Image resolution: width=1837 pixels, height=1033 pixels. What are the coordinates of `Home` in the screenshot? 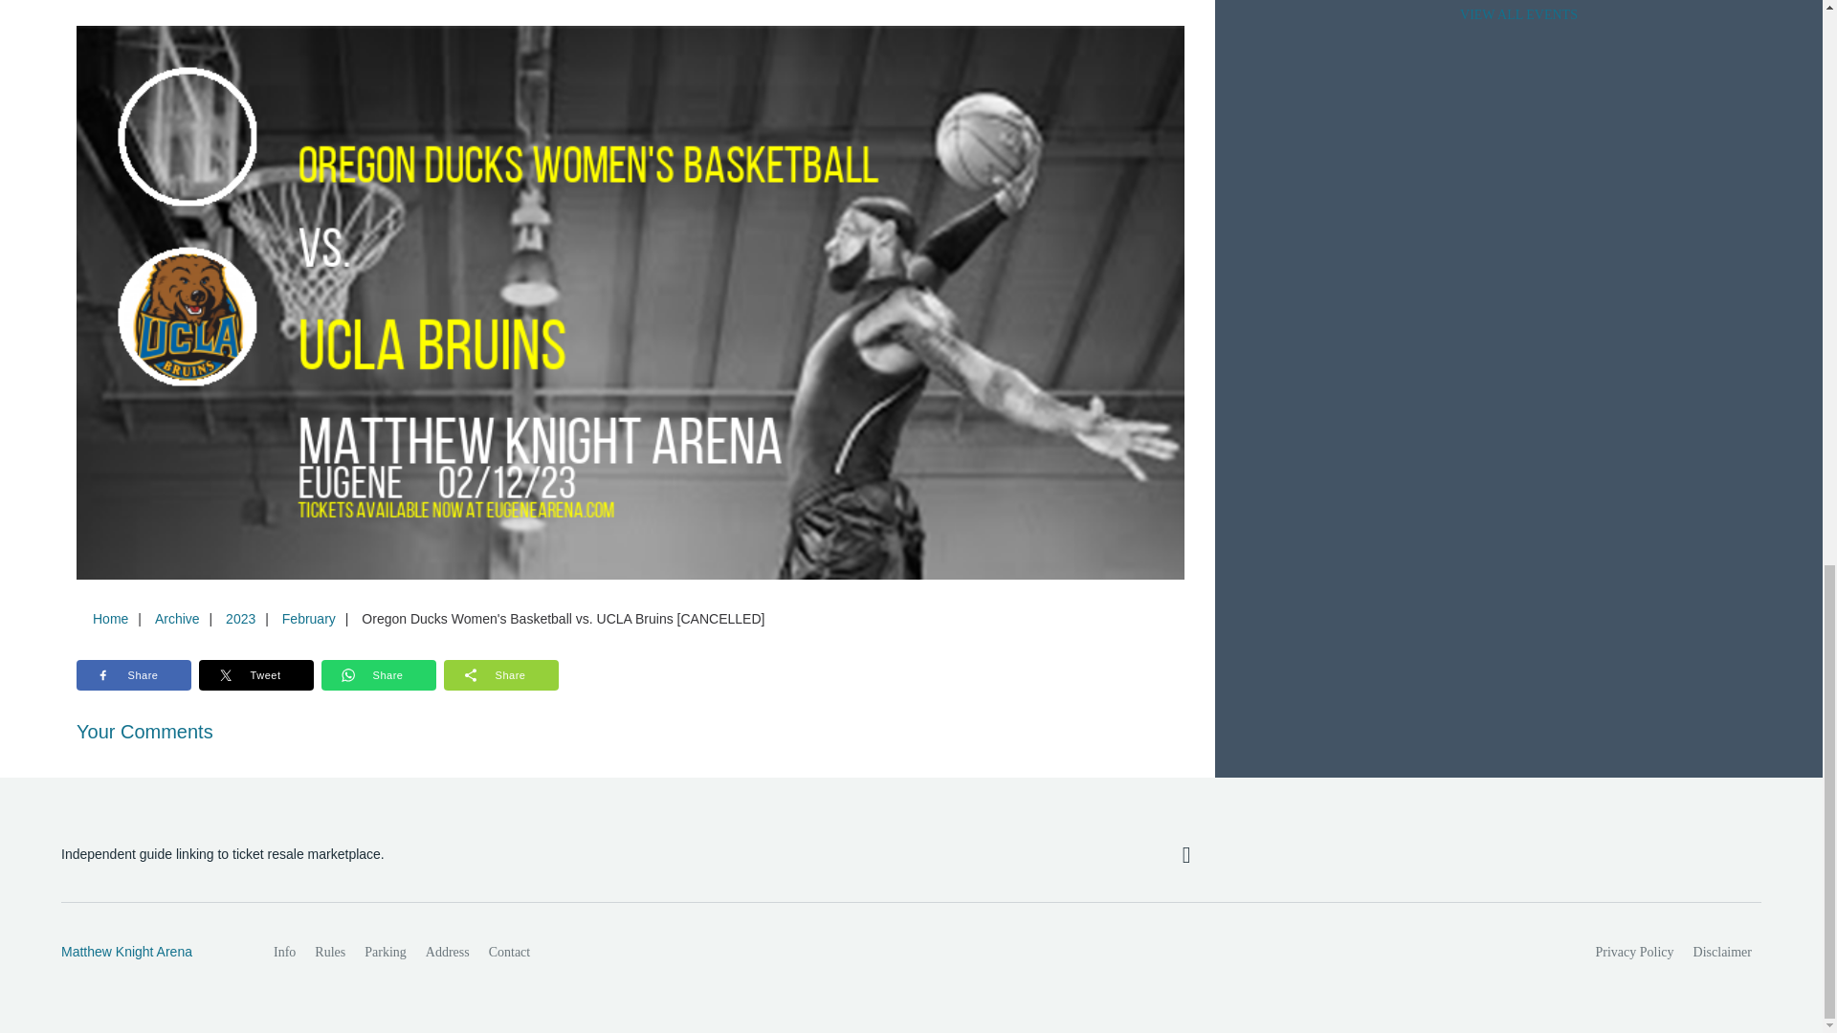 It's located at (110, 618).